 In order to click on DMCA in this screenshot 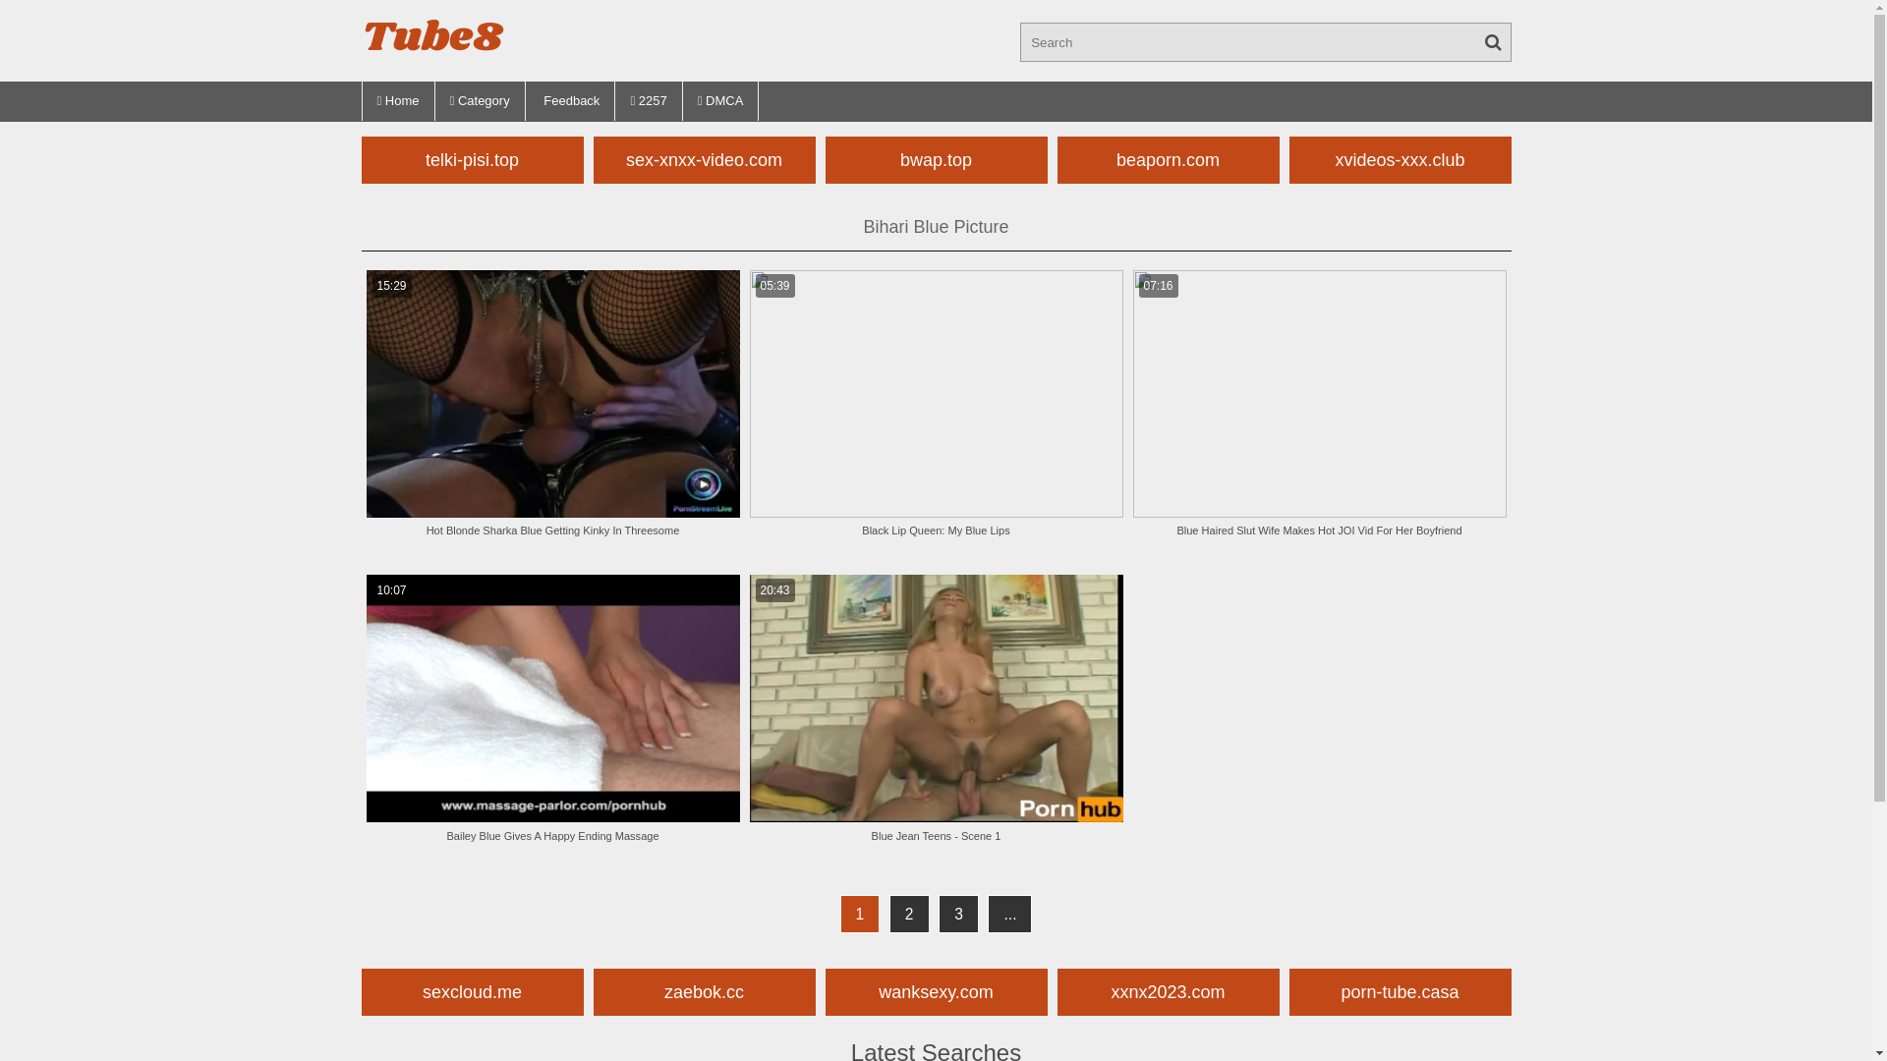, I will do `click(721, 100)`.